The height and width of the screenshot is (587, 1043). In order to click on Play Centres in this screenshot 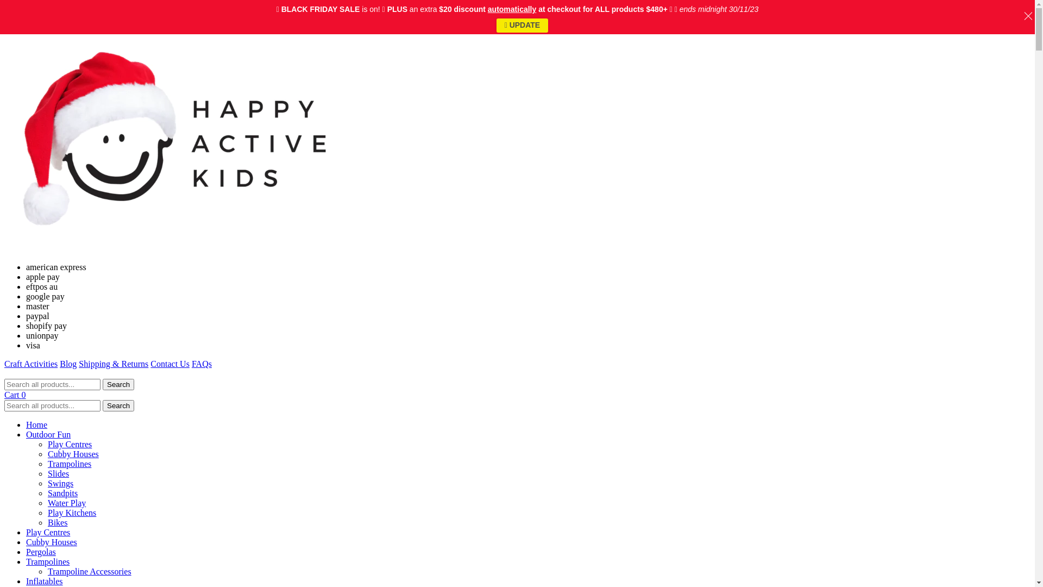, I will do `click(48, 533)`.